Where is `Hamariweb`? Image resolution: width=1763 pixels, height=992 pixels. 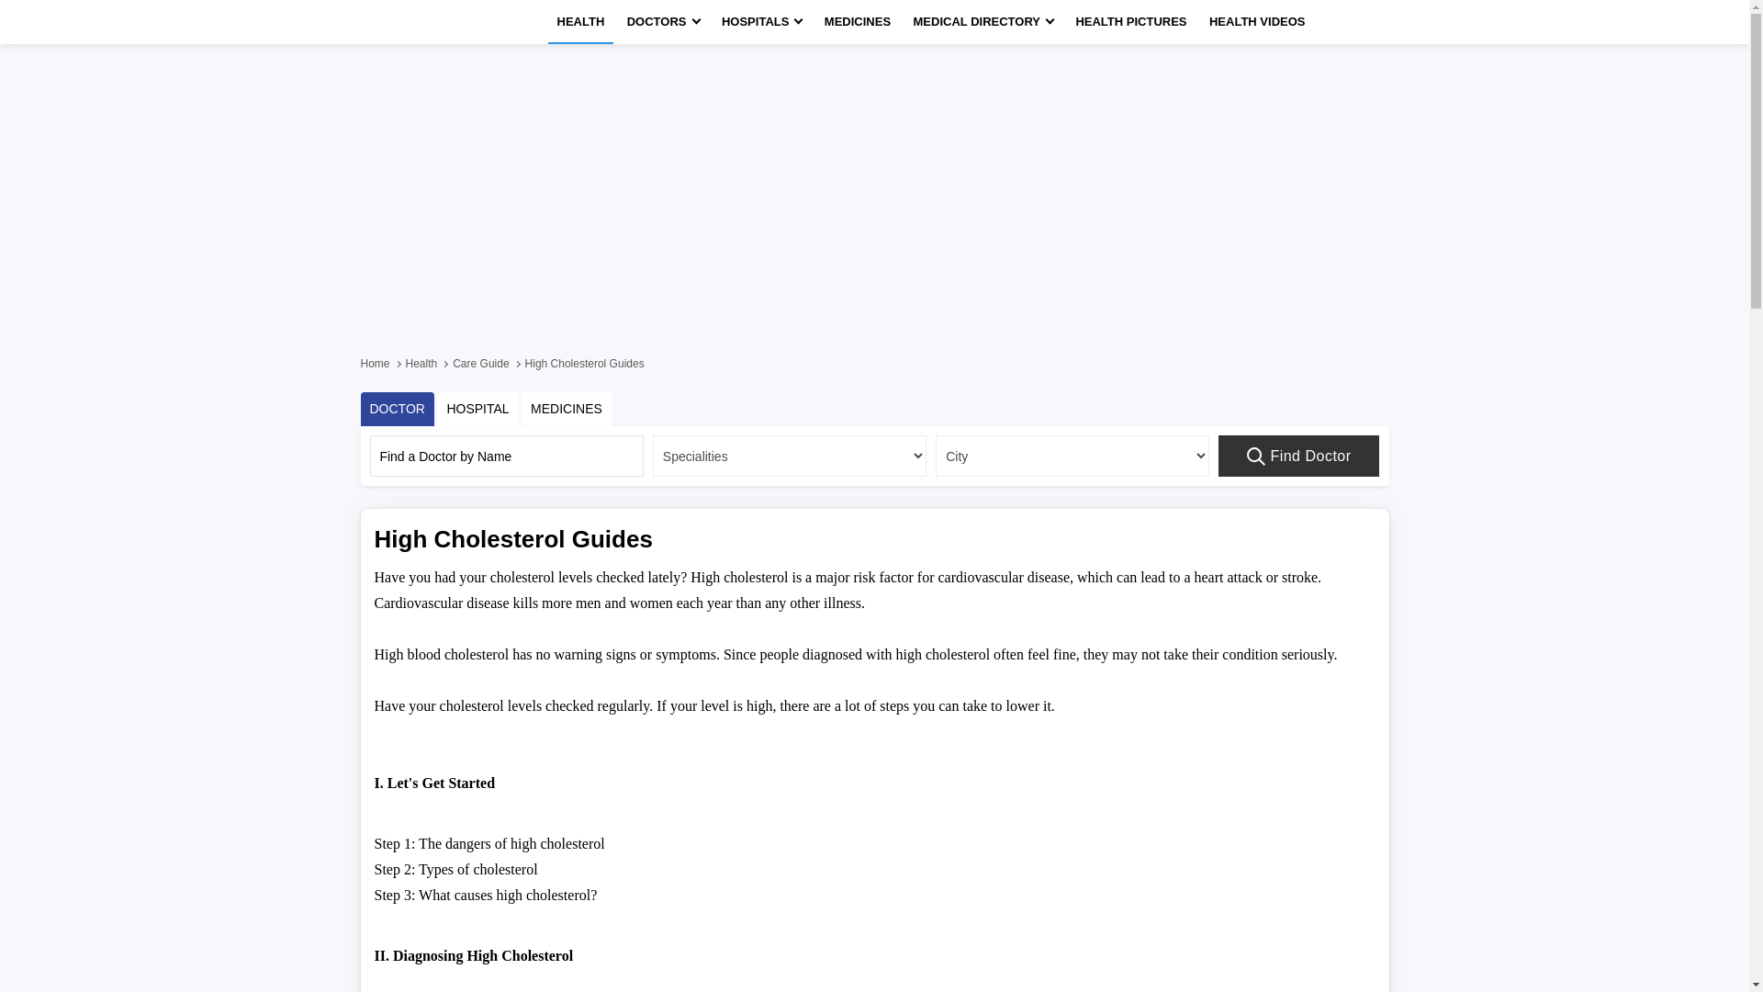
Hamariweb is located at coordinates (415, 22).